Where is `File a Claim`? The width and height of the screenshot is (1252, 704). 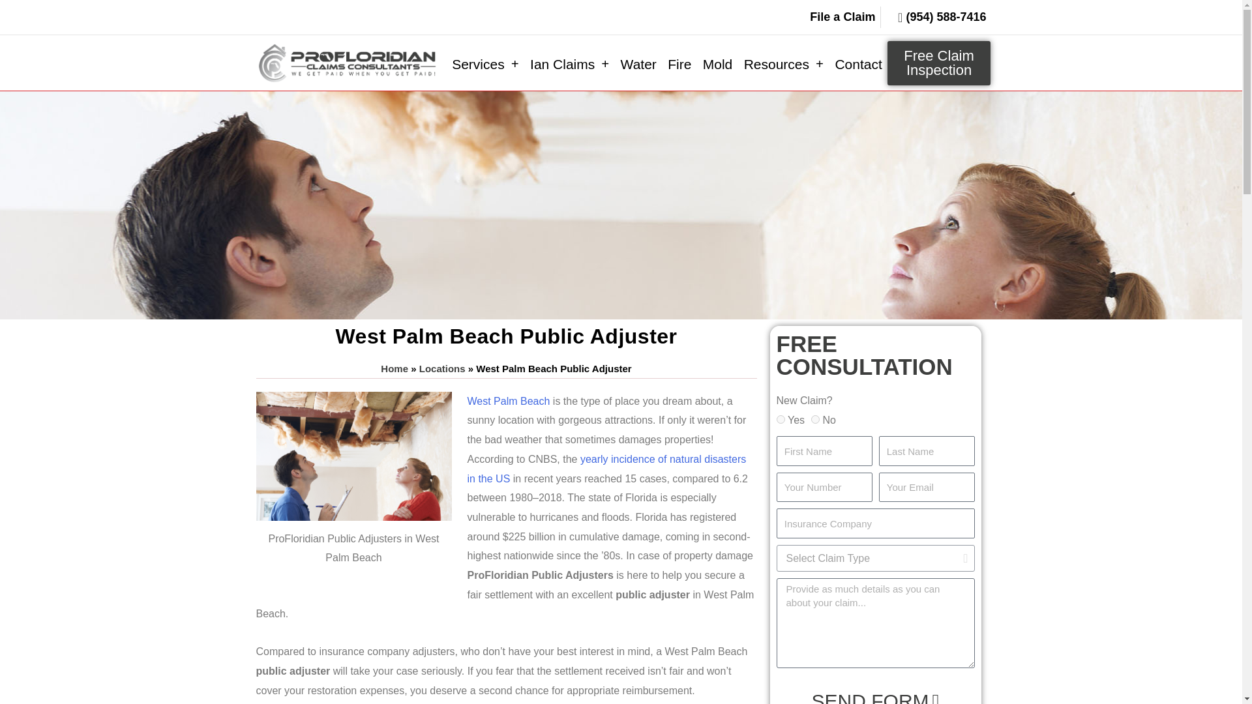
File a Claim is located at coordinates (832, 17).